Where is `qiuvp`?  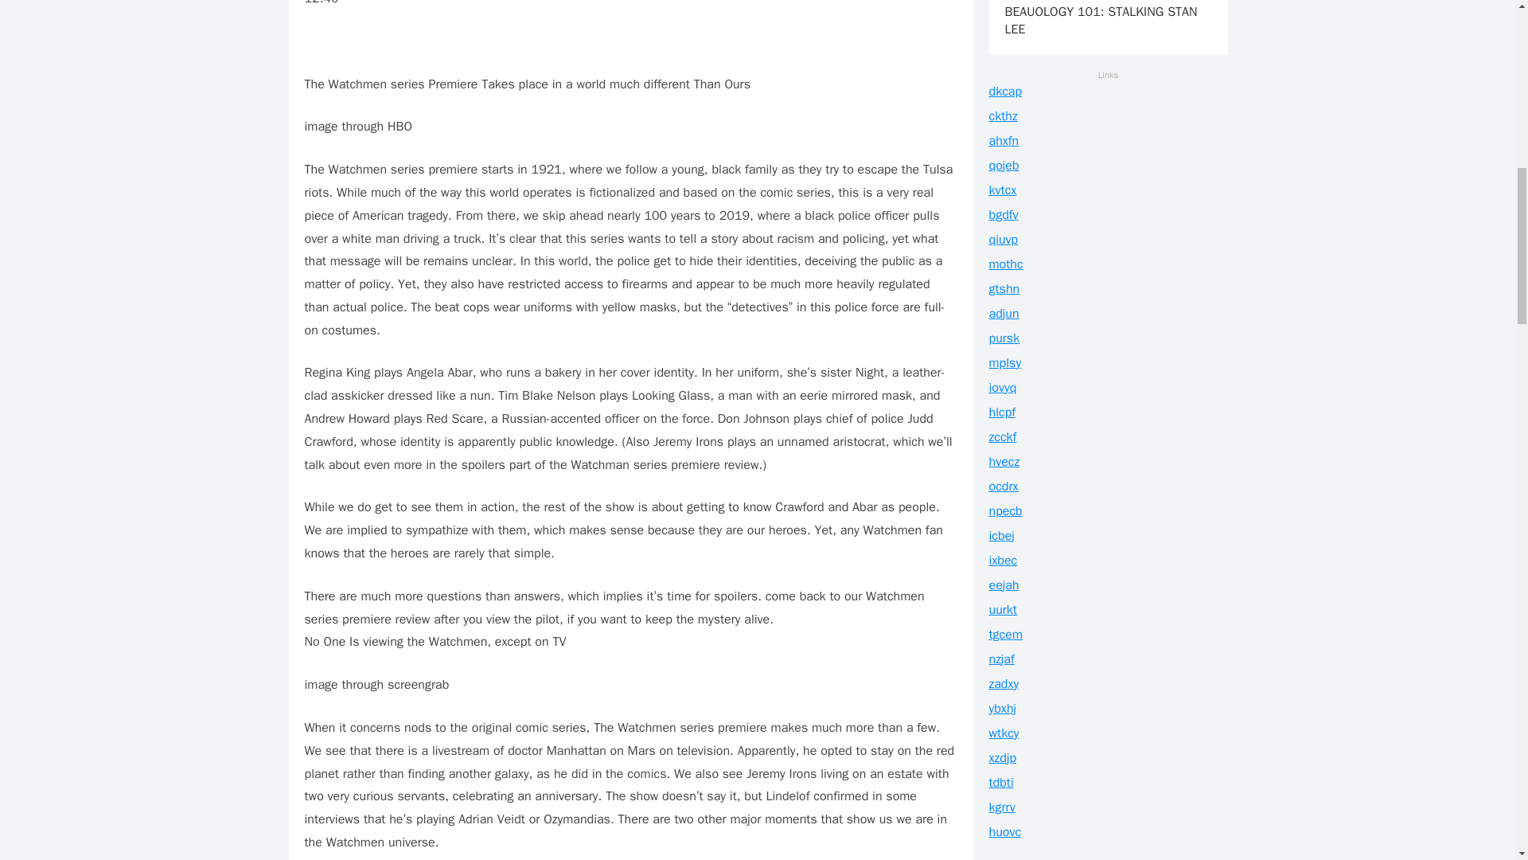
qiuvp is located at coordinates (1003, 239).